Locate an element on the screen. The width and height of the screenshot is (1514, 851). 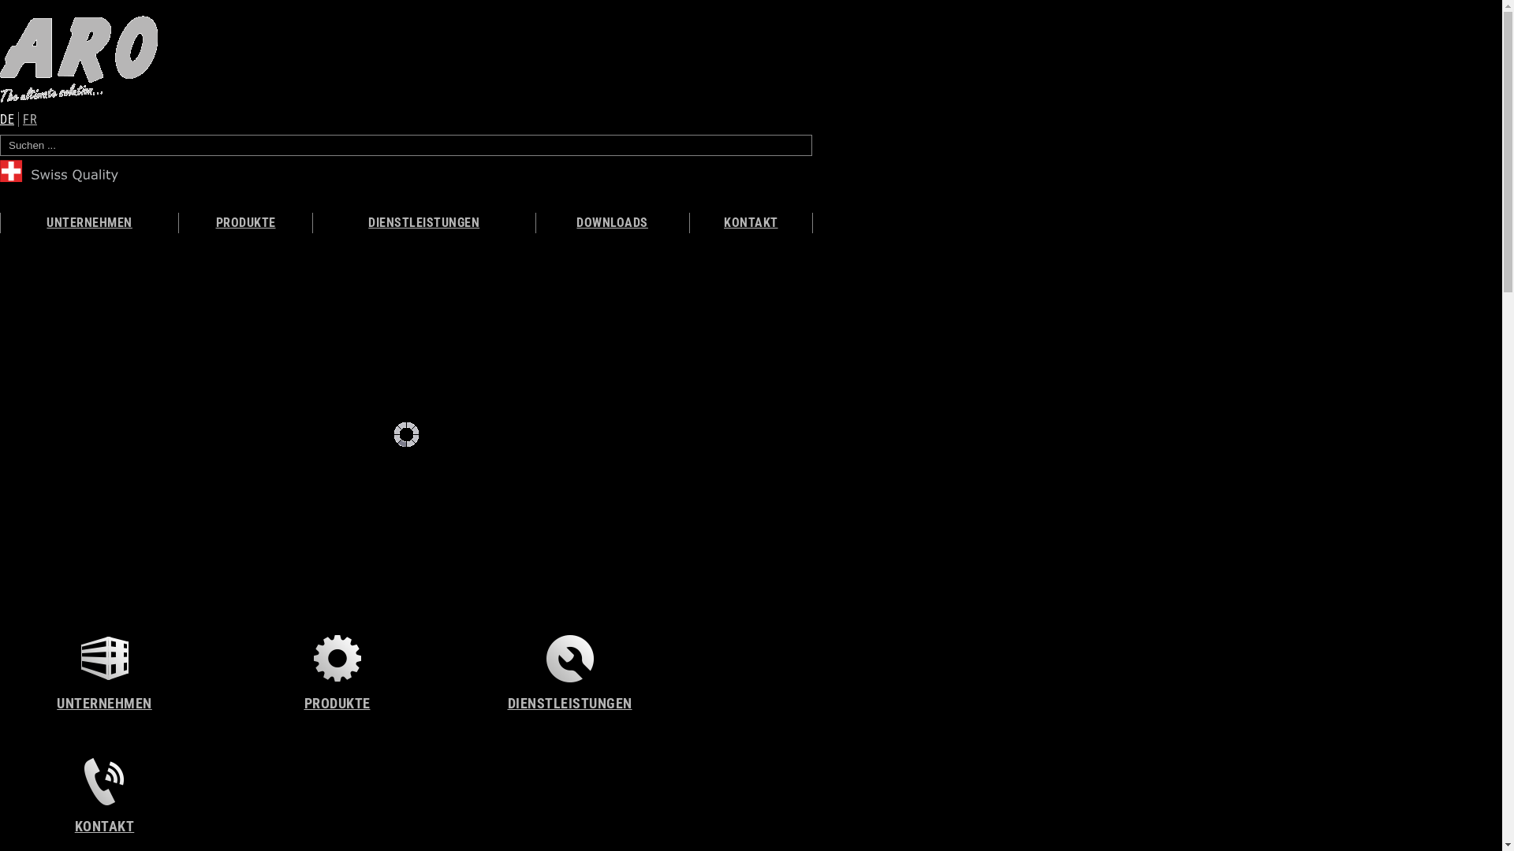
DE is located at coordinates (9, 120).